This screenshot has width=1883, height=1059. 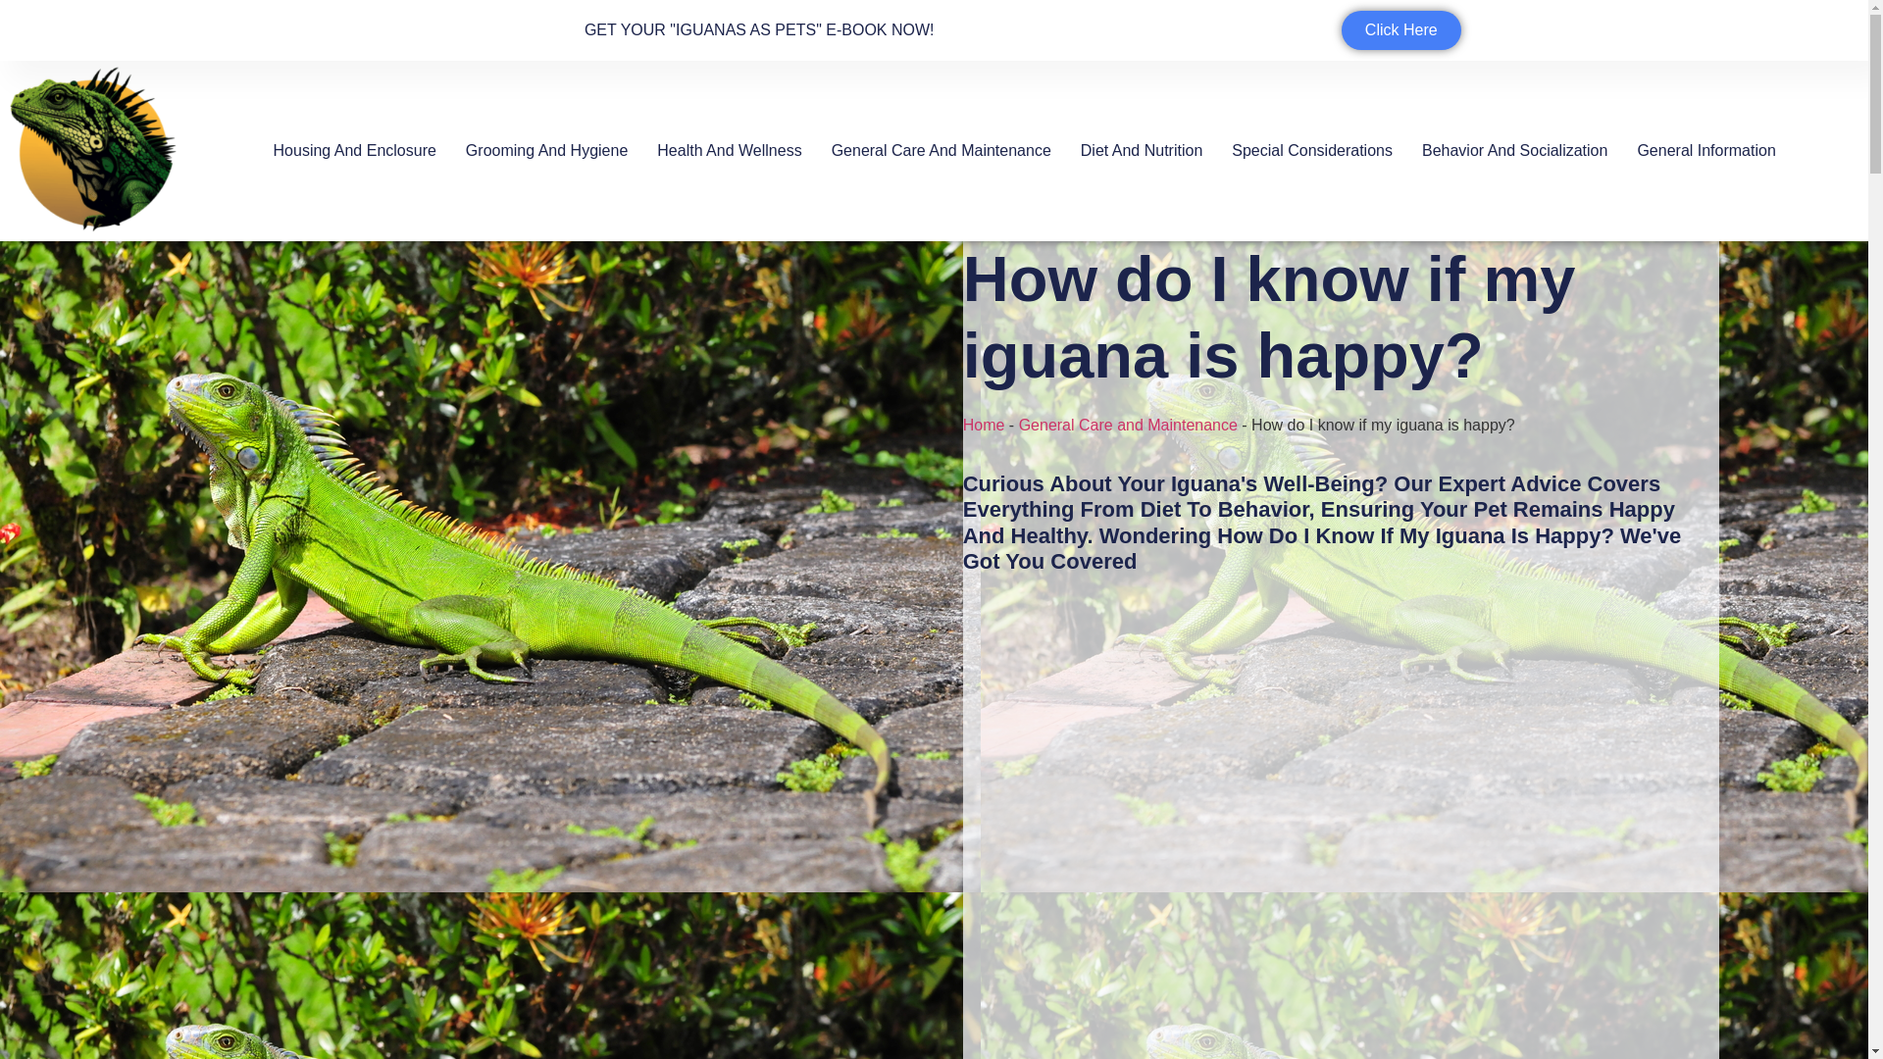 What do you see at coordinates (1705, 151) in the screenshot?
I see `General Information` at bounding box center [1705, 151].